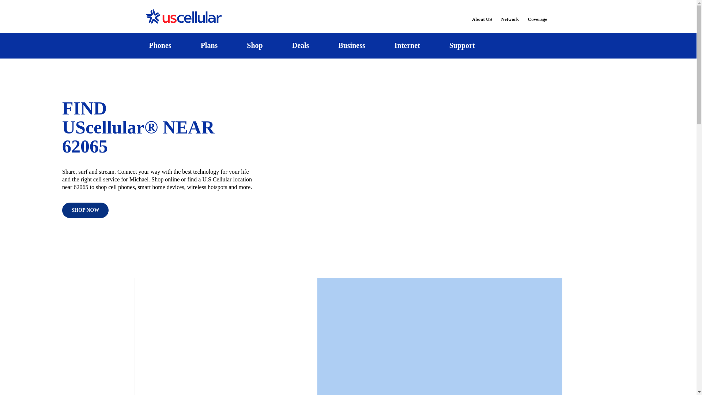 The image size is (702, 395). What do you see at coordinates (86, 210) in the screenshot?
I see `SHOP NOW` at bounding box center [86, 210].